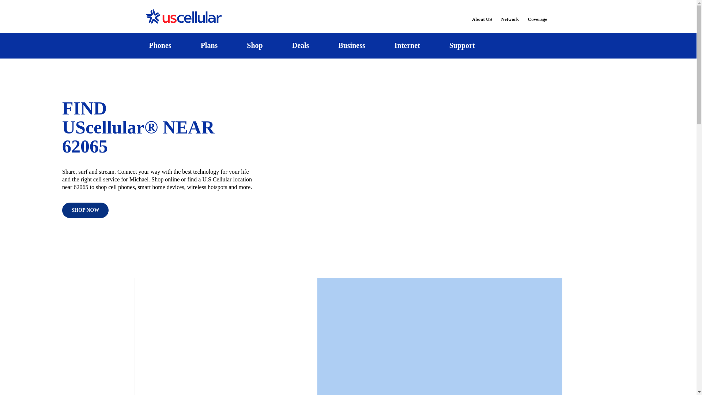 The image size is (702, 395). What do you see at coordinates (86, 210) in the screenshot?
I see `SHOP NOW` at bounding box center [86, 210].